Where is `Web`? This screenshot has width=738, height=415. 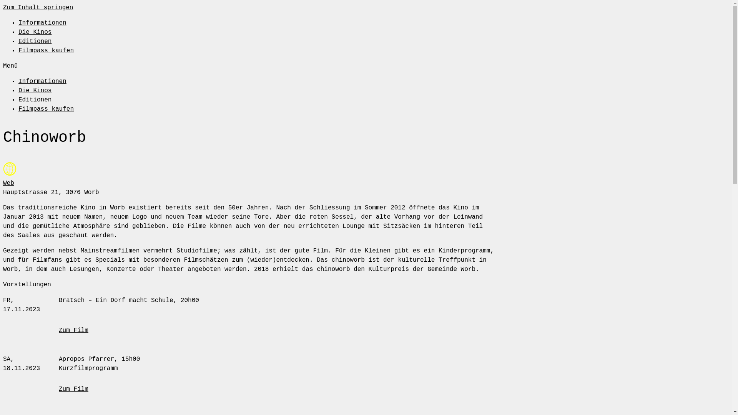 Web is located at coordinates (8, 183).